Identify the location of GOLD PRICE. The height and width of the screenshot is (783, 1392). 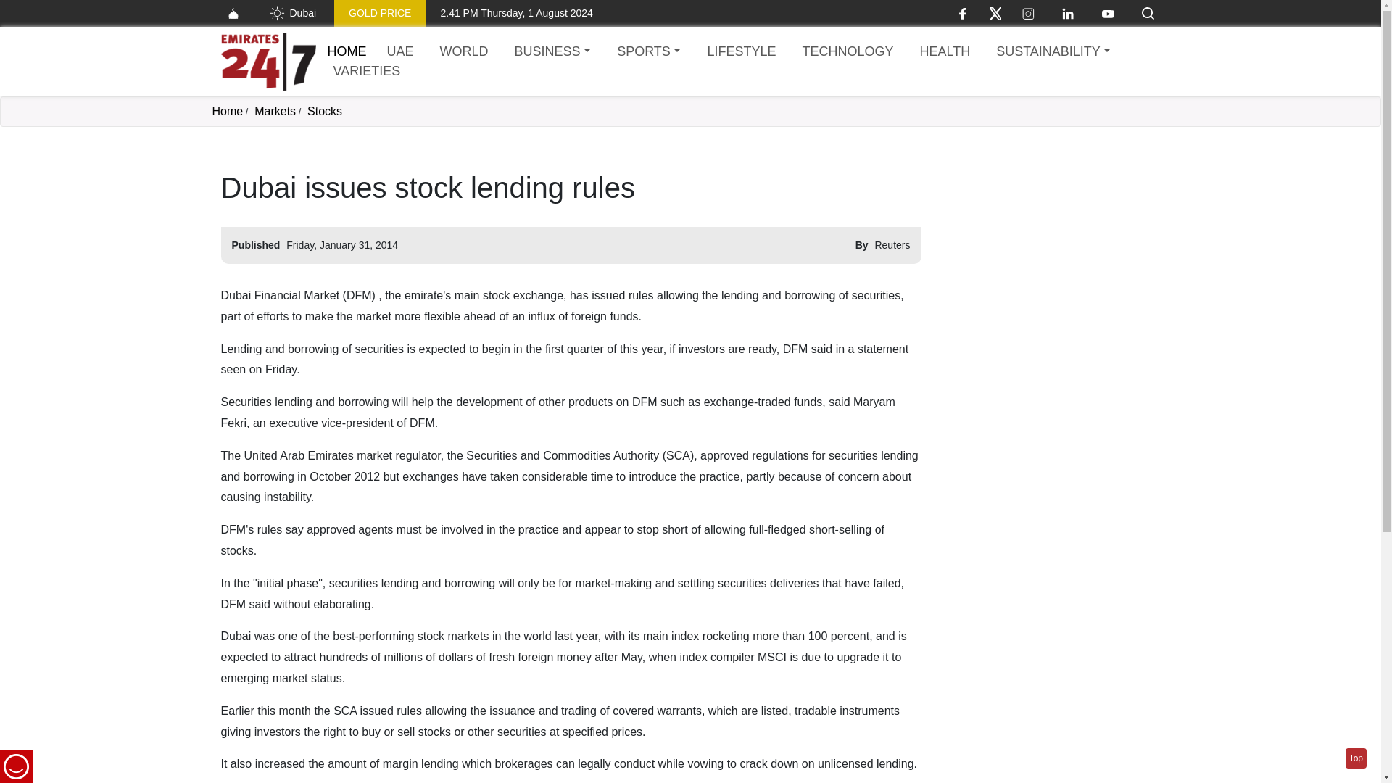
(347, 51).